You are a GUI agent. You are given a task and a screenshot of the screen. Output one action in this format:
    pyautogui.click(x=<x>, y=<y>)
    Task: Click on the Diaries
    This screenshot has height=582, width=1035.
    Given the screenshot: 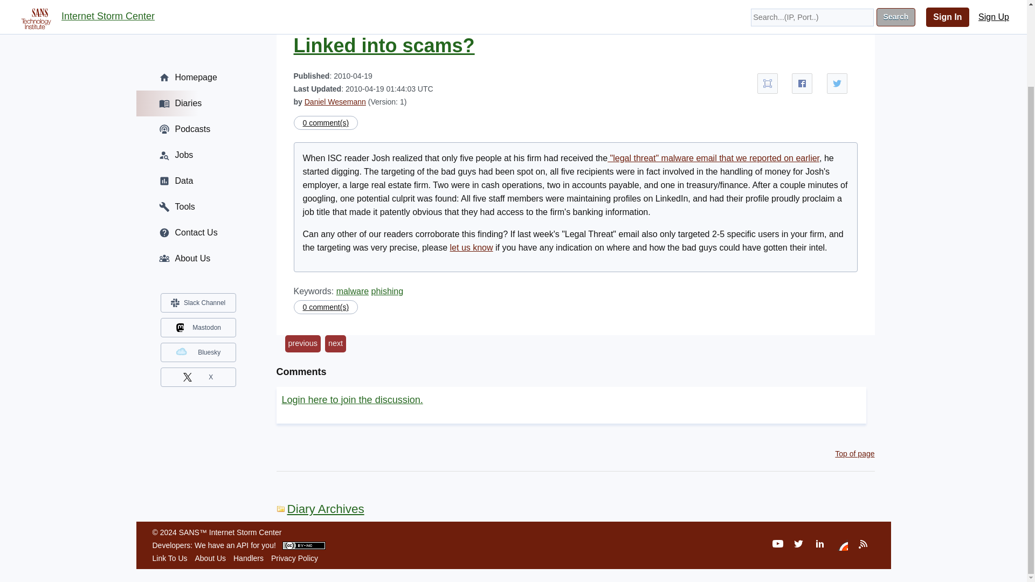 What is the action you would take?
    pyautogui.click(x=197, y=11)
    